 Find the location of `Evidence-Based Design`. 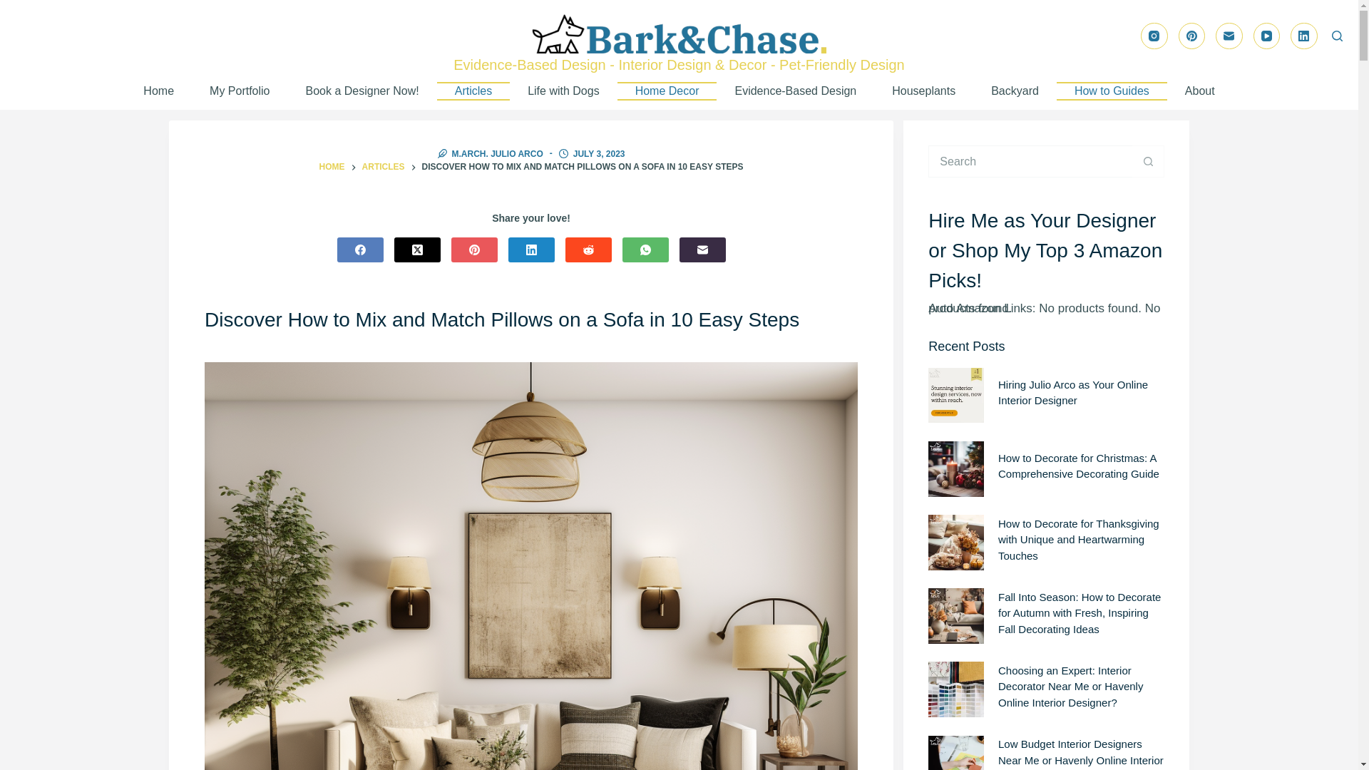

Evidence-Based Design is located at coordinates (795, 91).